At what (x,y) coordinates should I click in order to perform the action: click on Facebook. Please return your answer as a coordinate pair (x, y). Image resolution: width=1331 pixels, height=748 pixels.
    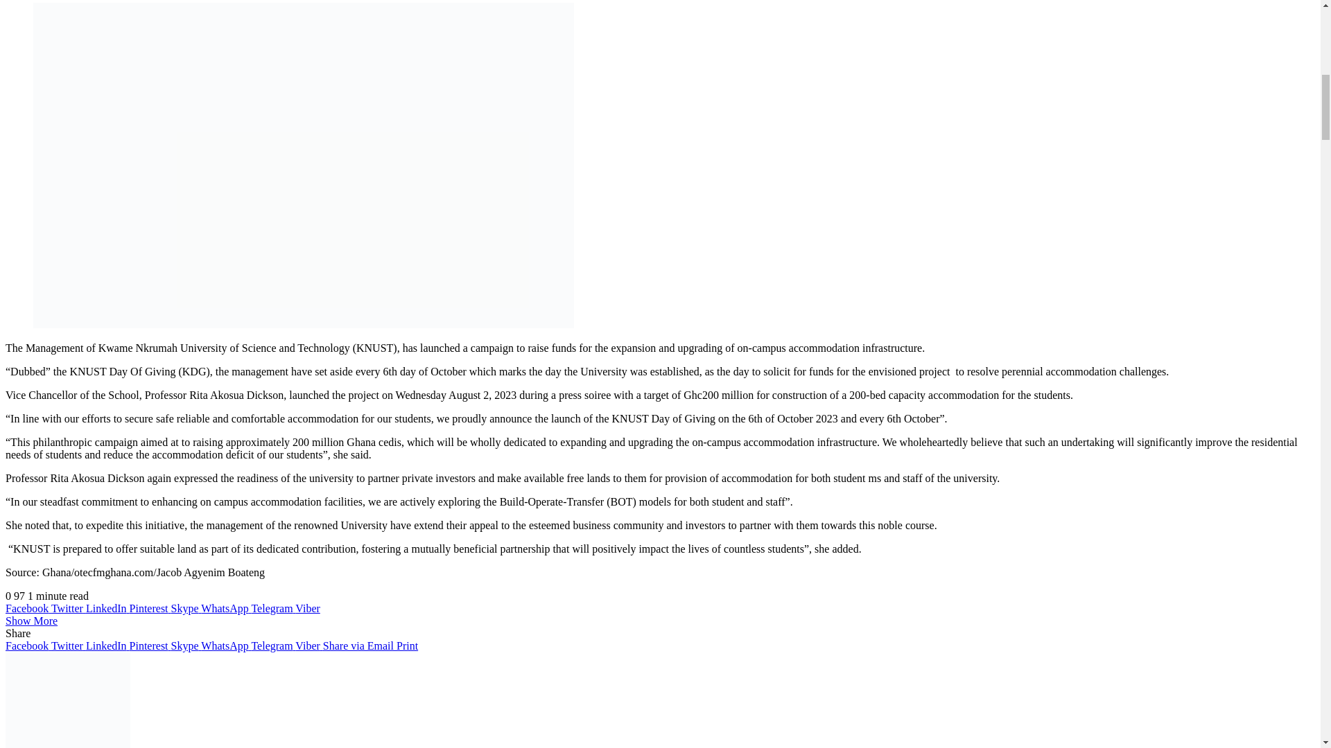
    Looking at the image, I should click on (28, 608).